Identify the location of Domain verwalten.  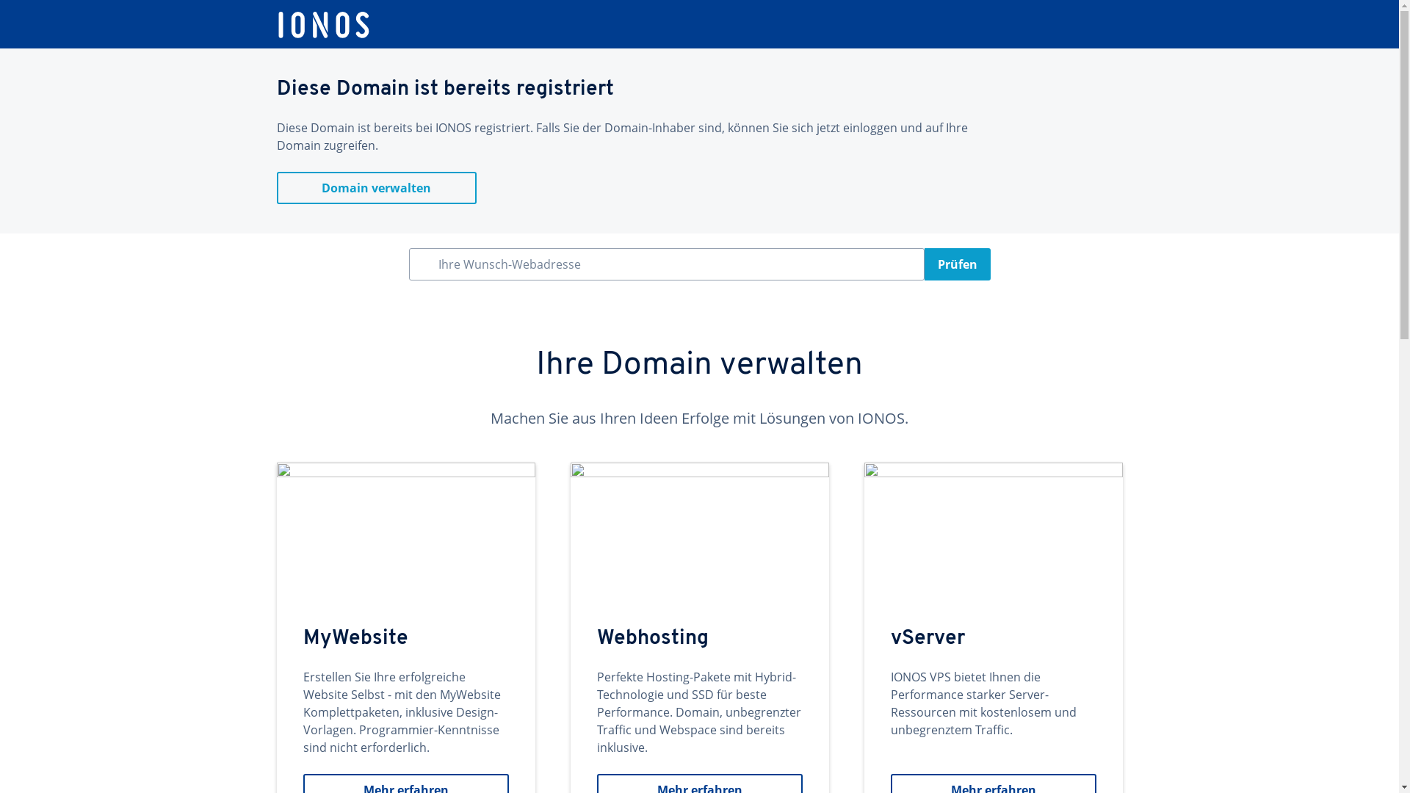
(376, 188).